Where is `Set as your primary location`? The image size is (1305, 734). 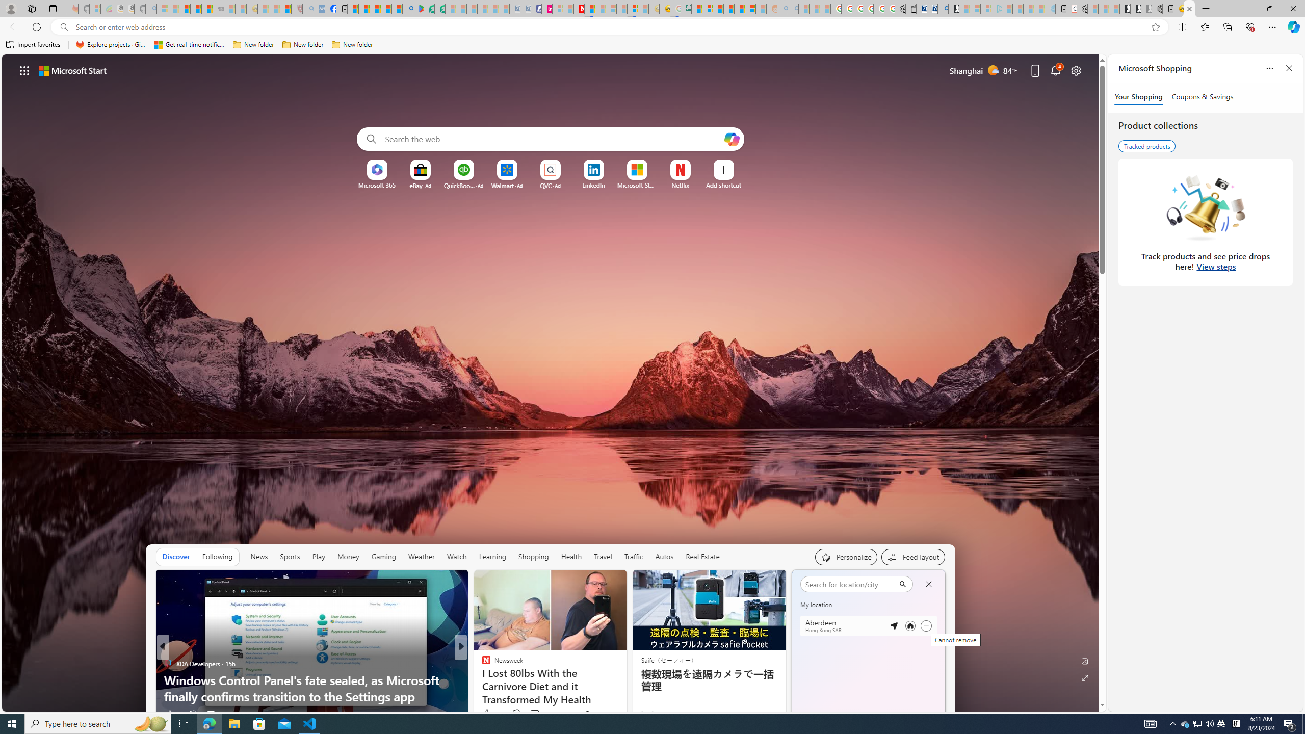
Set as your primary location is located at coordinates (910, 626).